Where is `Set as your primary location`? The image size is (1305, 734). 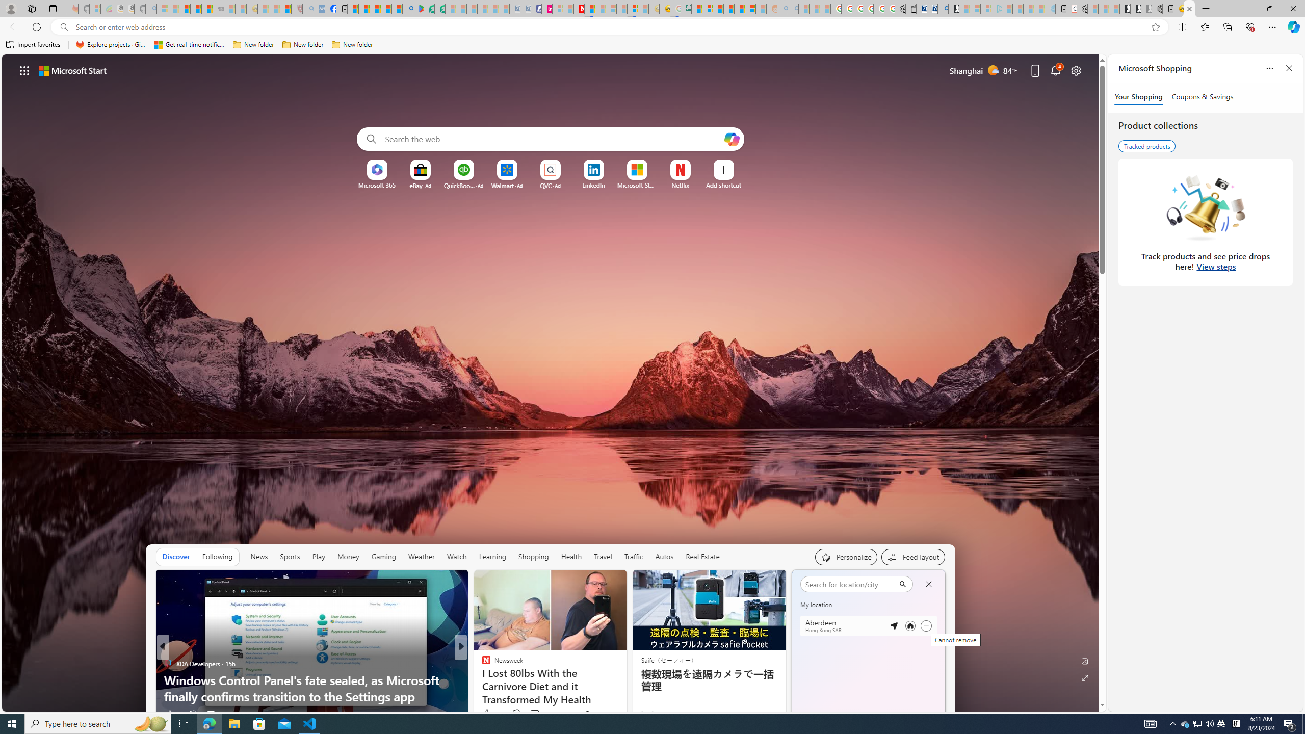
Set as your primary location is located at coordinates (910, 626).